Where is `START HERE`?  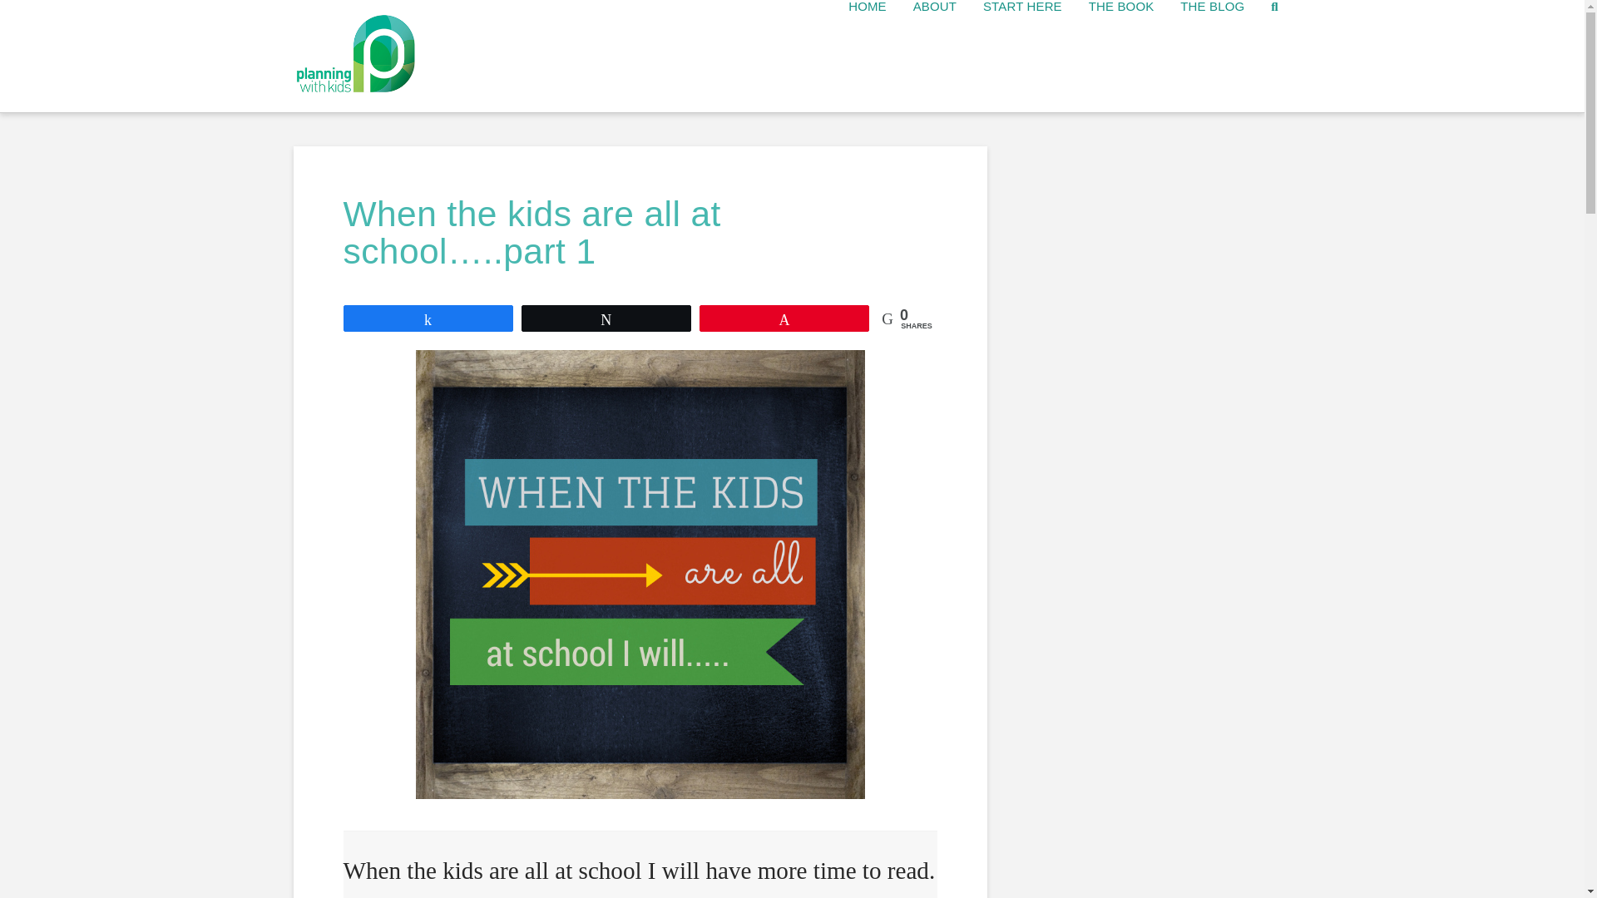
START HERE is located at coordinates (1021, 57).